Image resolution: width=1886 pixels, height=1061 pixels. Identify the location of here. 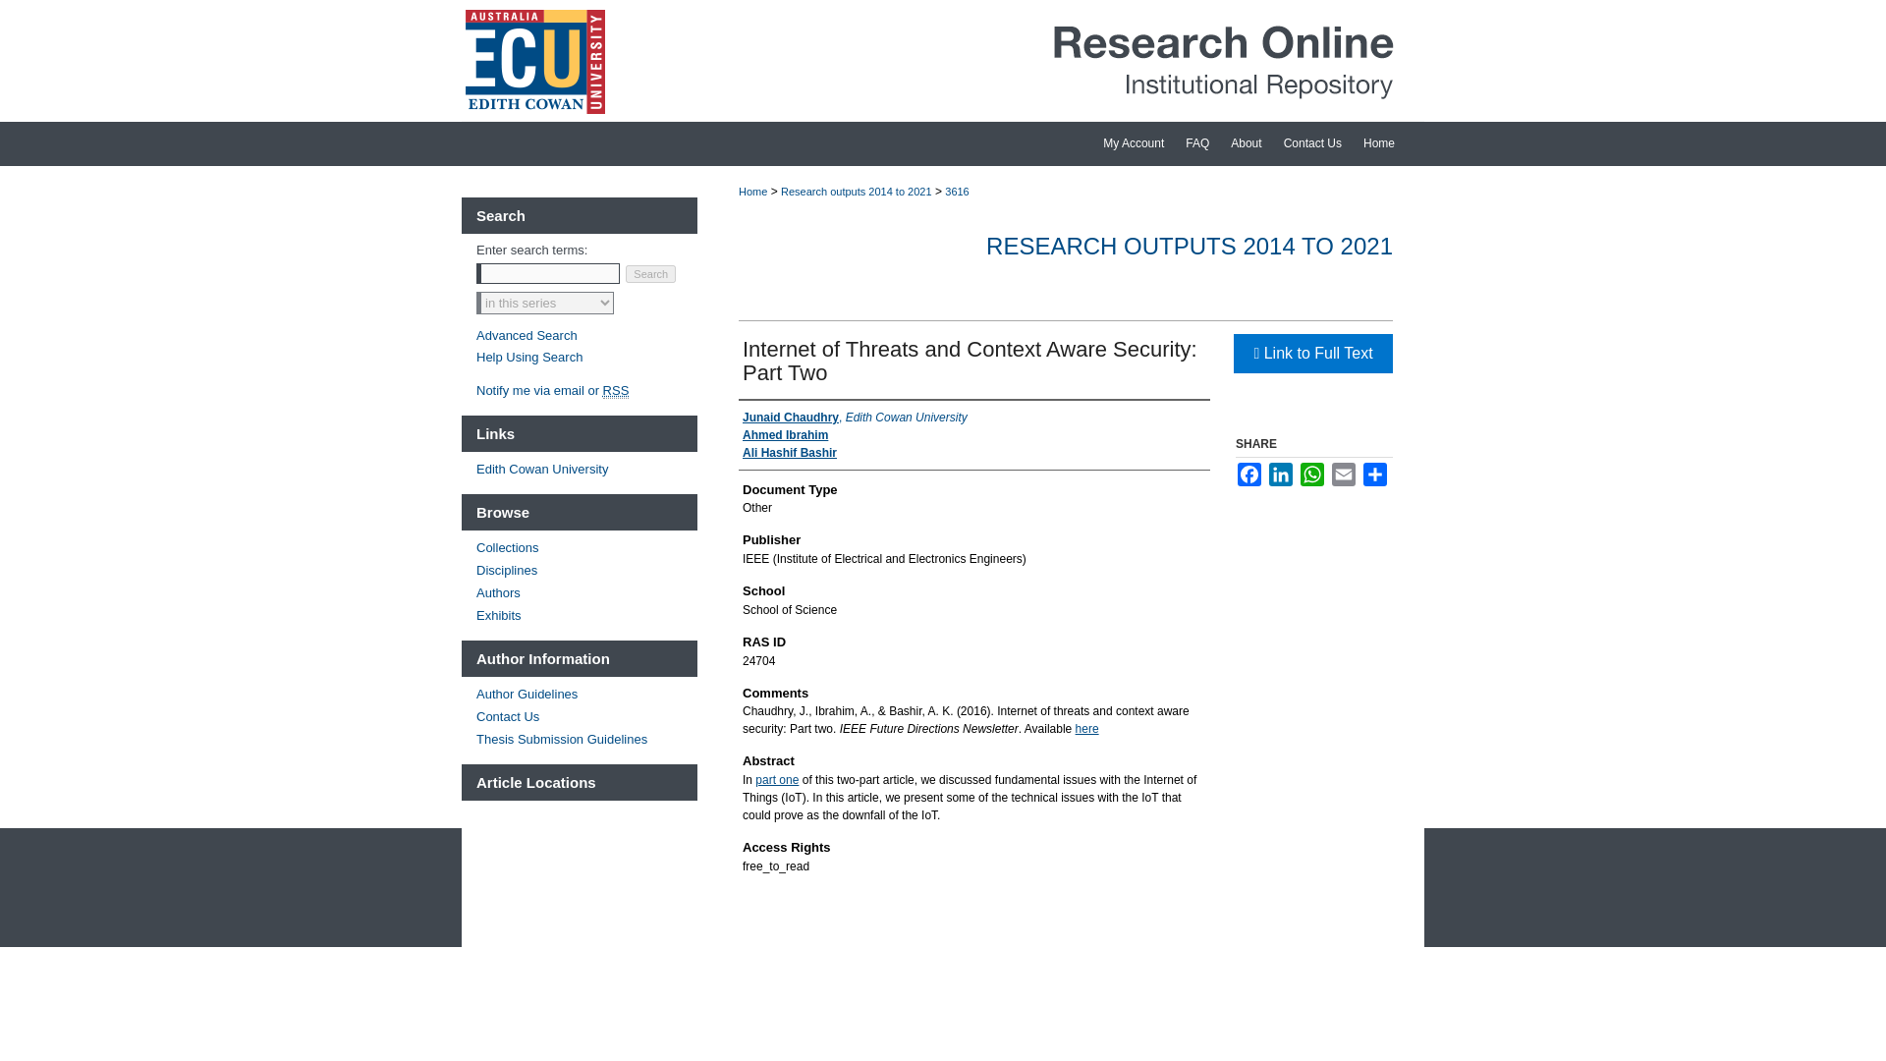
(1086, 729).